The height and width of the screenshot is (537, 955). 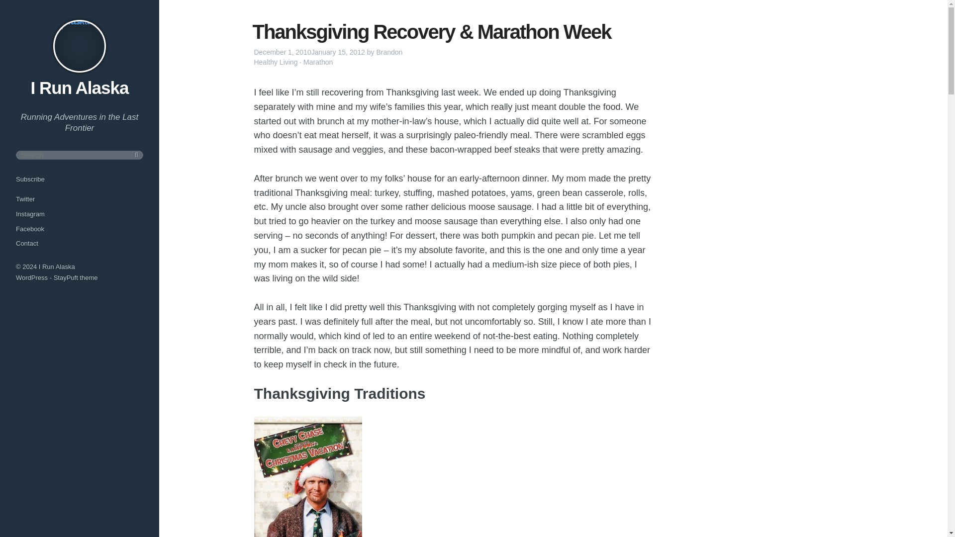 What do you see at coordinates (30, 214) in the screenshot?
I see `Instagram` at bounding box center [30, 214].